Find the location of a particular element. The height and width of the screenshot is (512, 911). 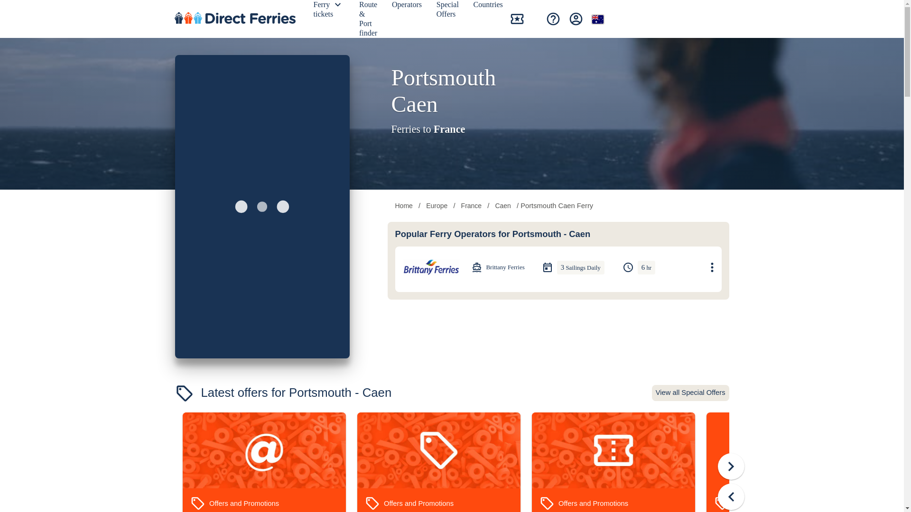

Countries is located at coordinates (490, 7).